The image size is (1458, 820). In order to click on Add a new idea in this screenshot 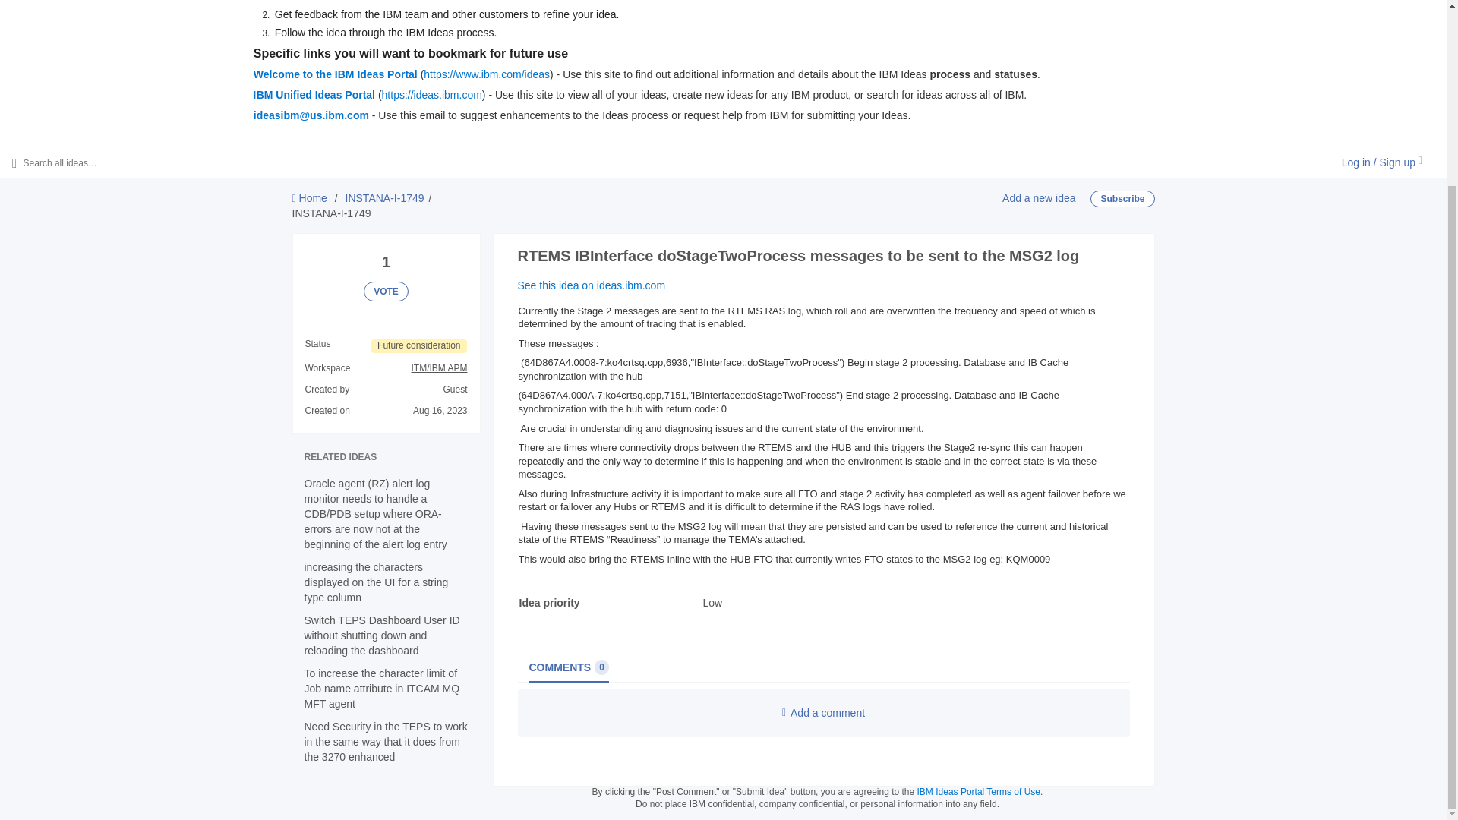, I will do `click(568, 667)`.